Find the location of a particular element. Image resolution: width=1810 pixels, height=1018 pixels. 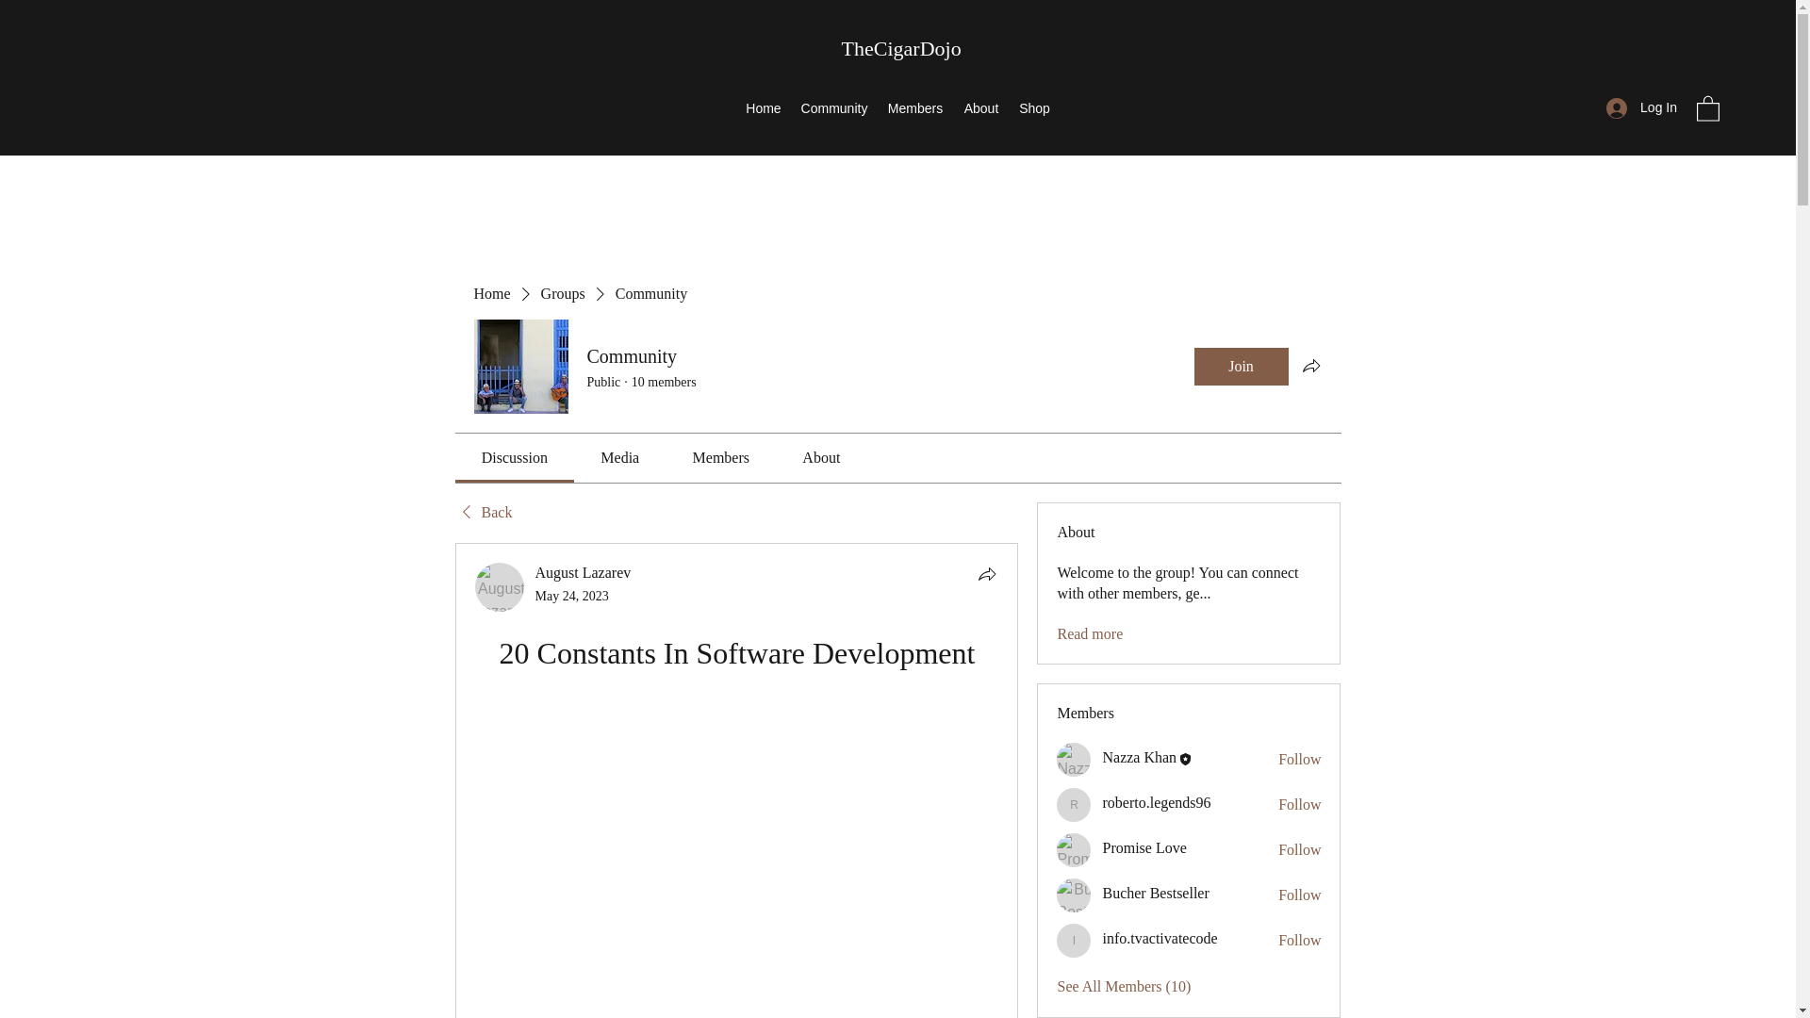

August Lazarev is located at coordinates (584, 572).